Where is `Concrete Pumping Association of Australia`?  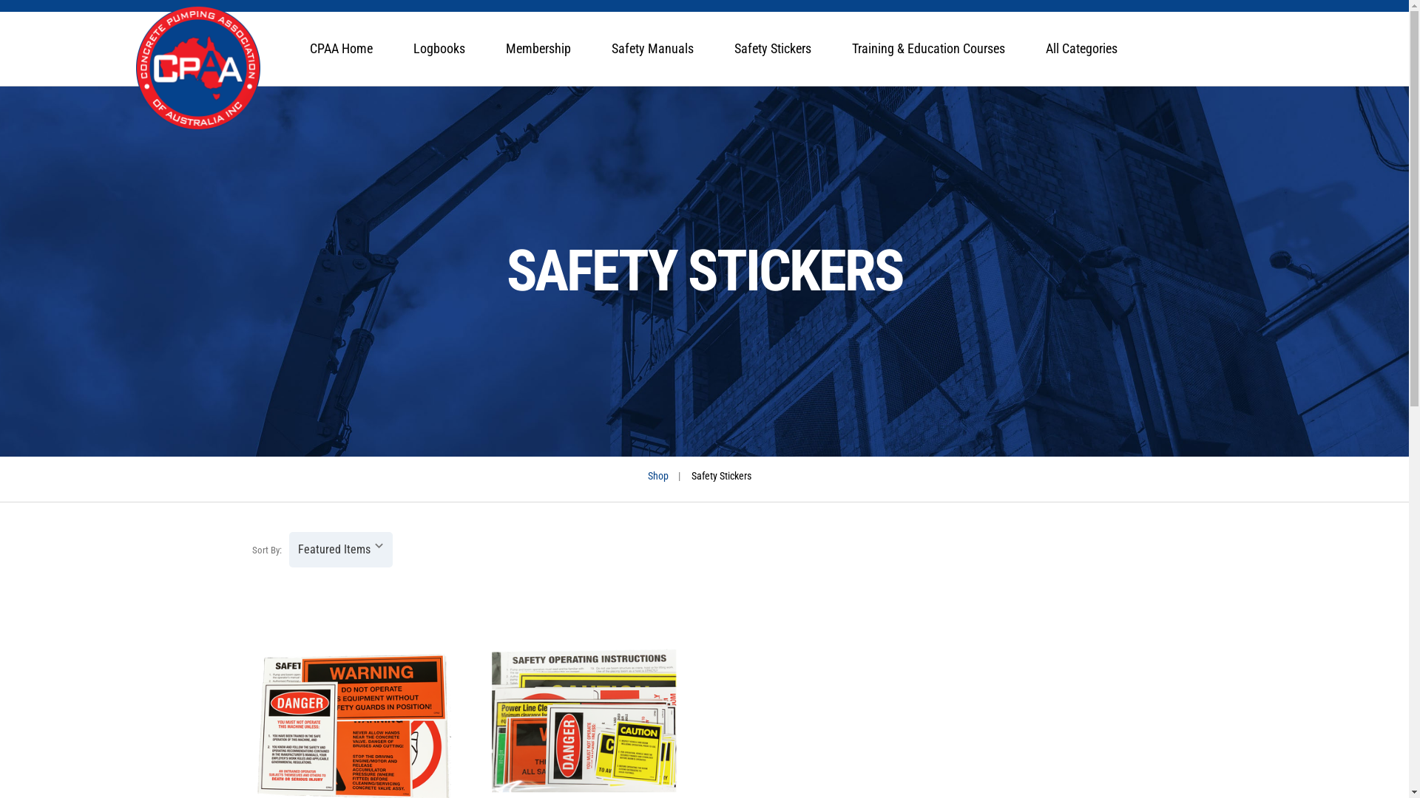 Concrete Pumping Association of Australia is located at coordinates (198, 68).